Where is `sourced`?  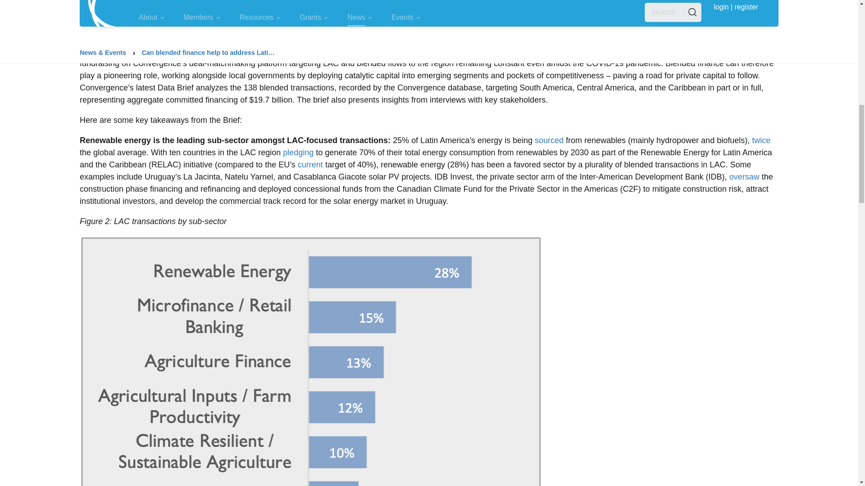
sourced is located at coordinates (549, 140).